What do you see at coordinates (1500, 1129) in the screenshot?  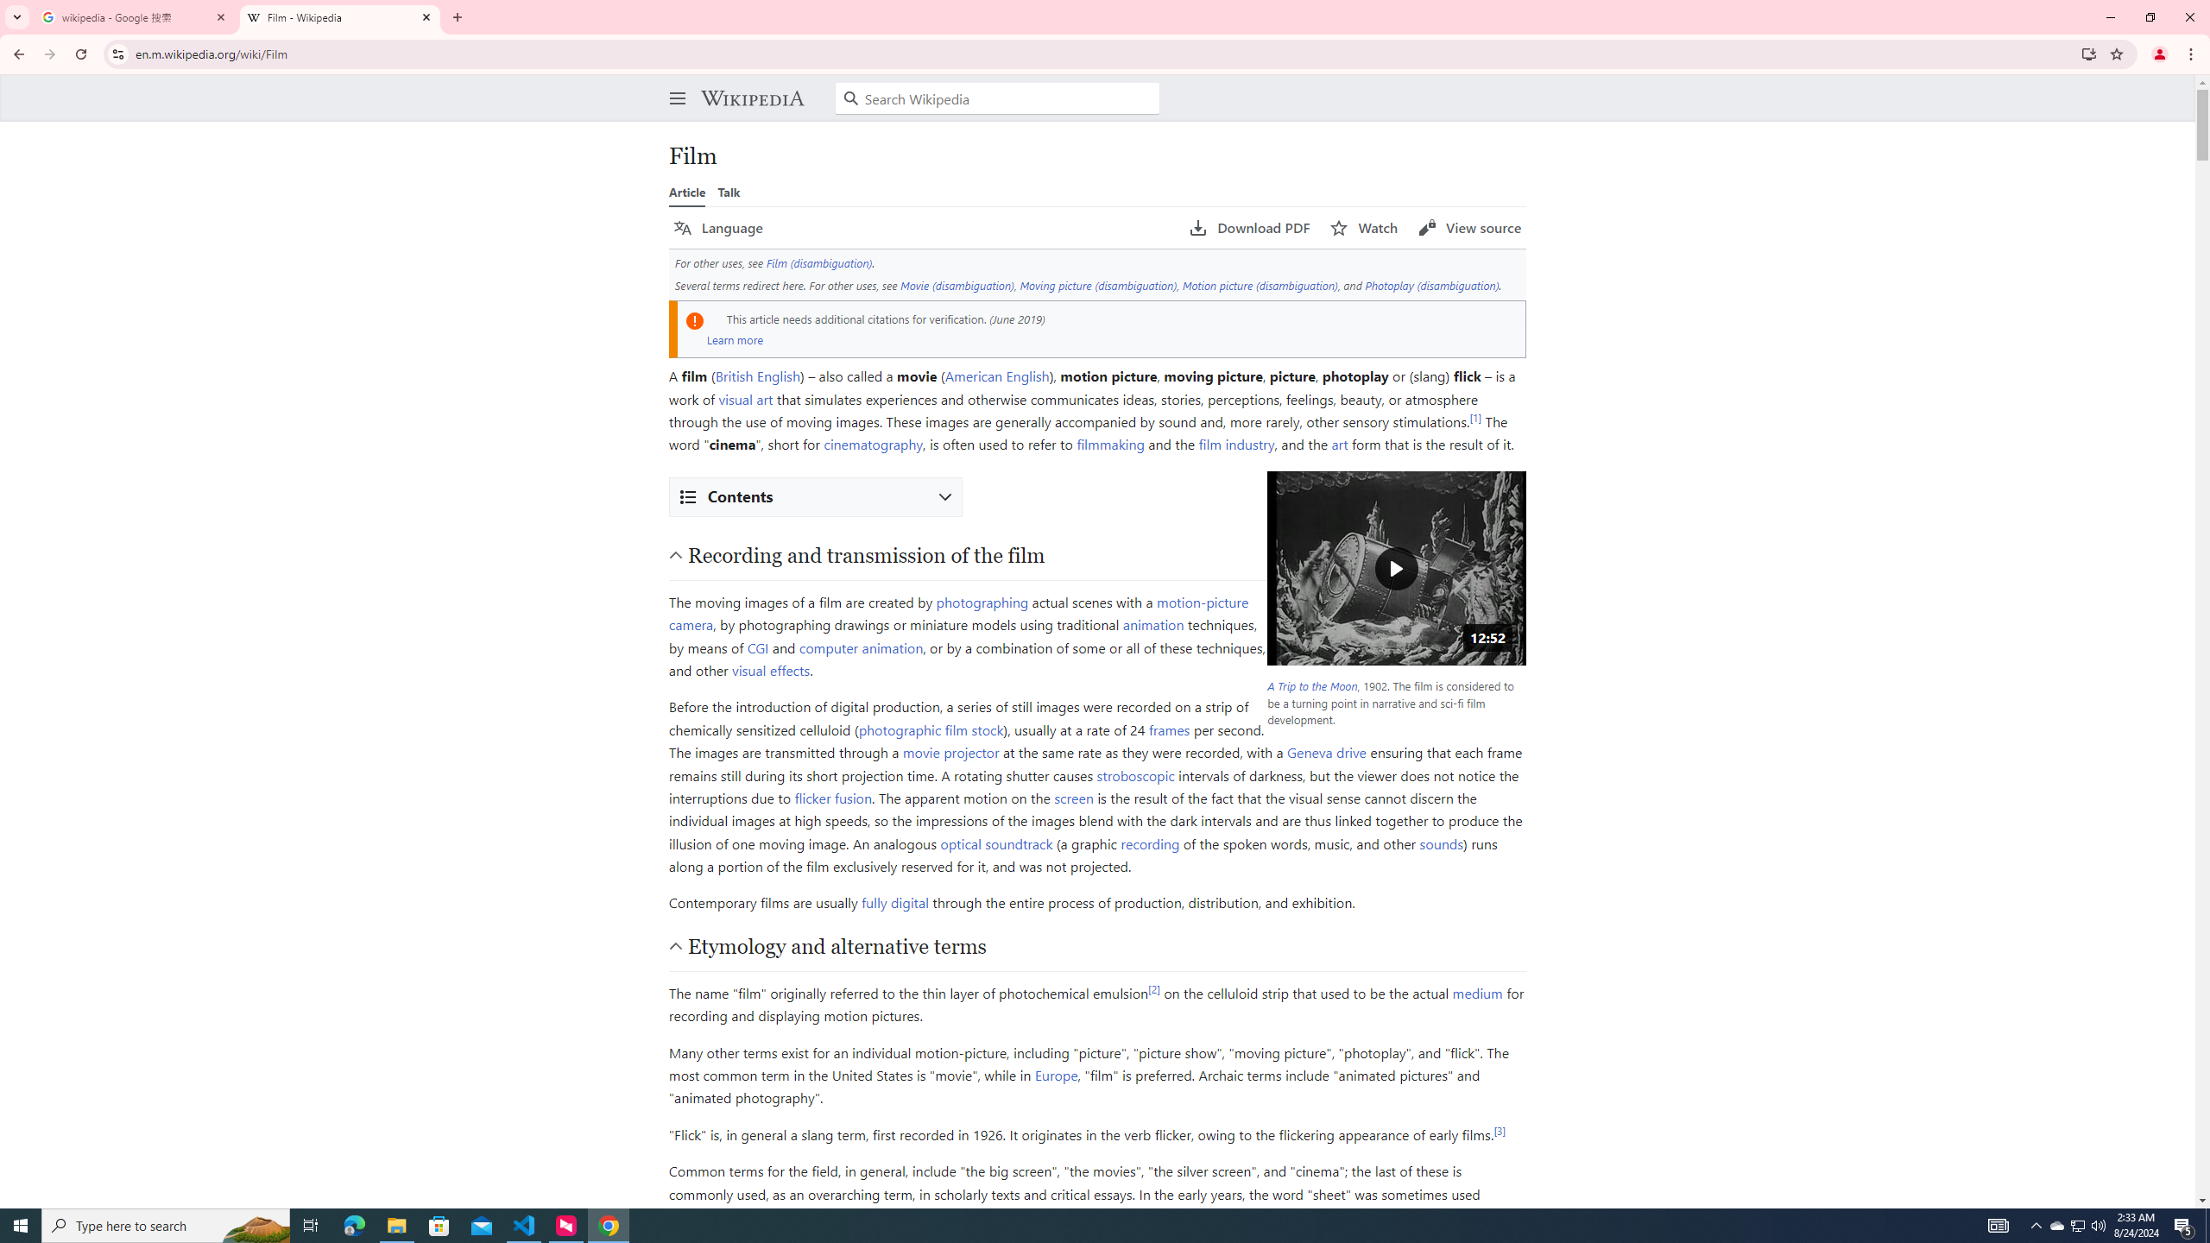 I see `[3]` at bounding box center [1500, 1129].